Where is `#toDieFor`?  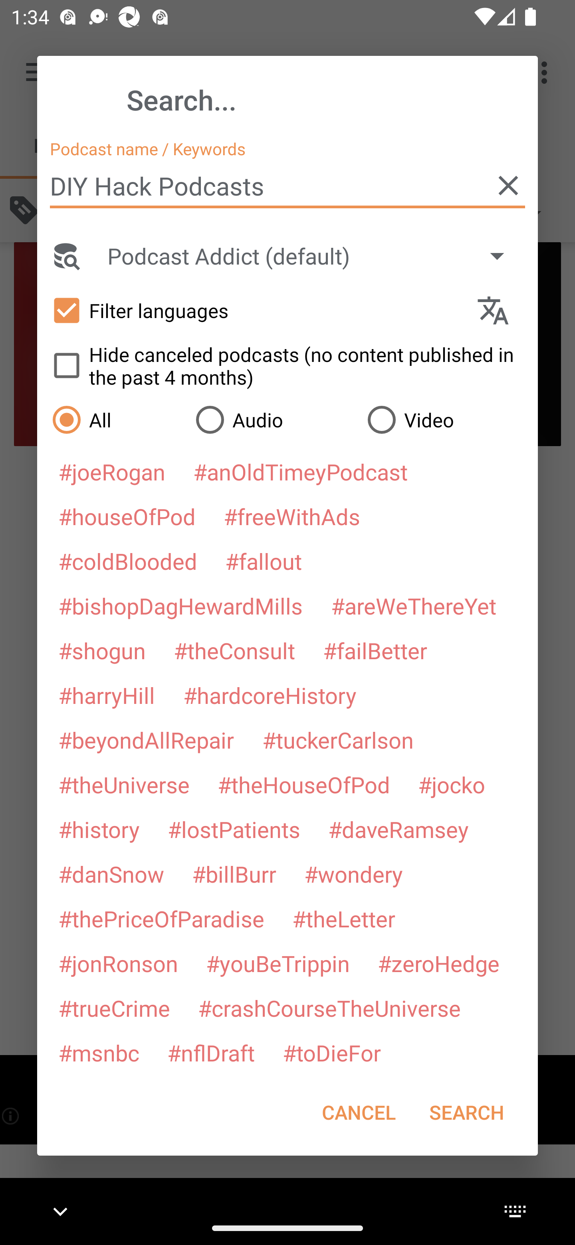
#toDieFor is located at coordinates (331, 1052).